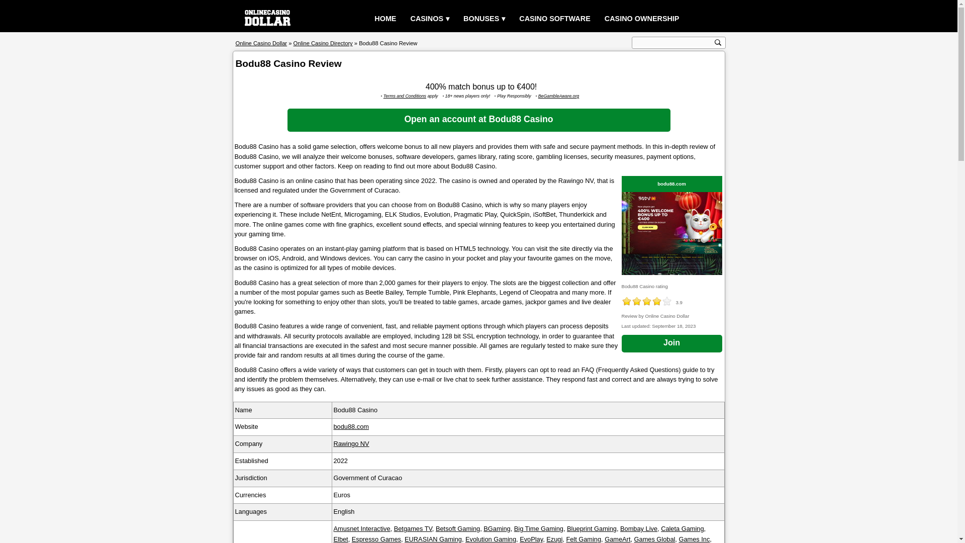  What do you see at coordinates (405, 96) in the screenshot?
I see `Terms and Conditions` at bounding box center [405, 96].